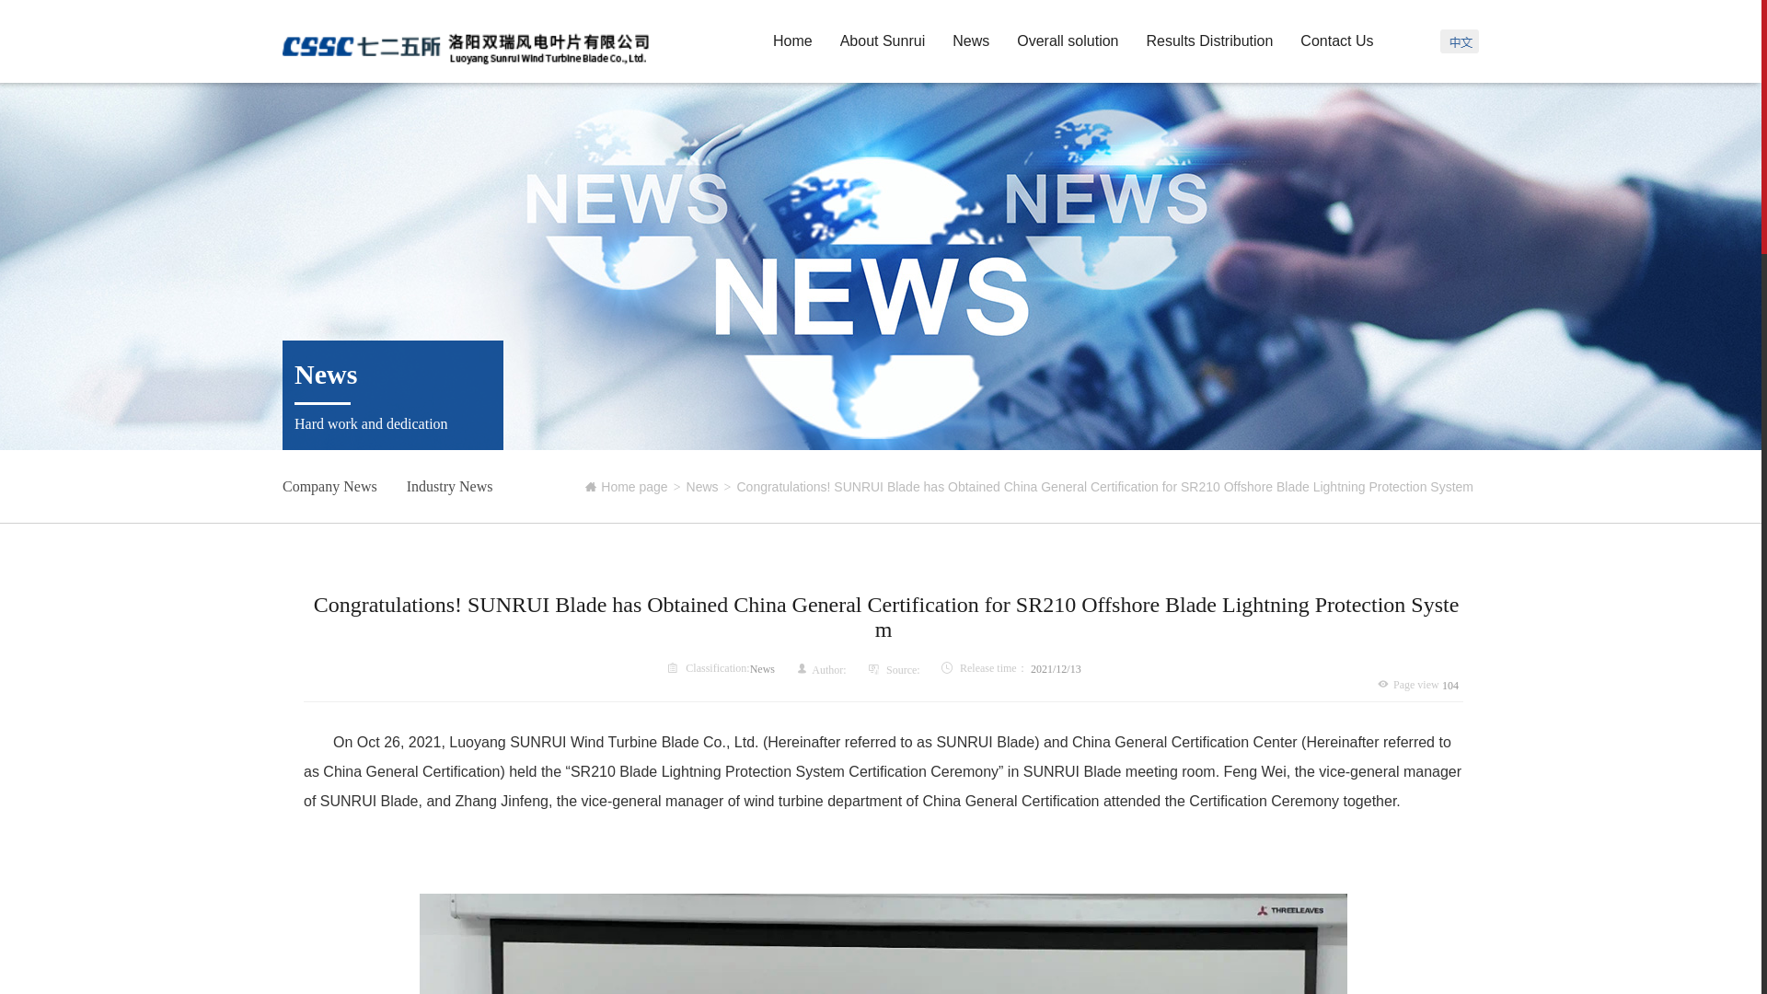 This screenshot has width=1767, height=994. Describe the element at coordinates (883, 40) in the screenshot. I see `About Sunrui` at that location.